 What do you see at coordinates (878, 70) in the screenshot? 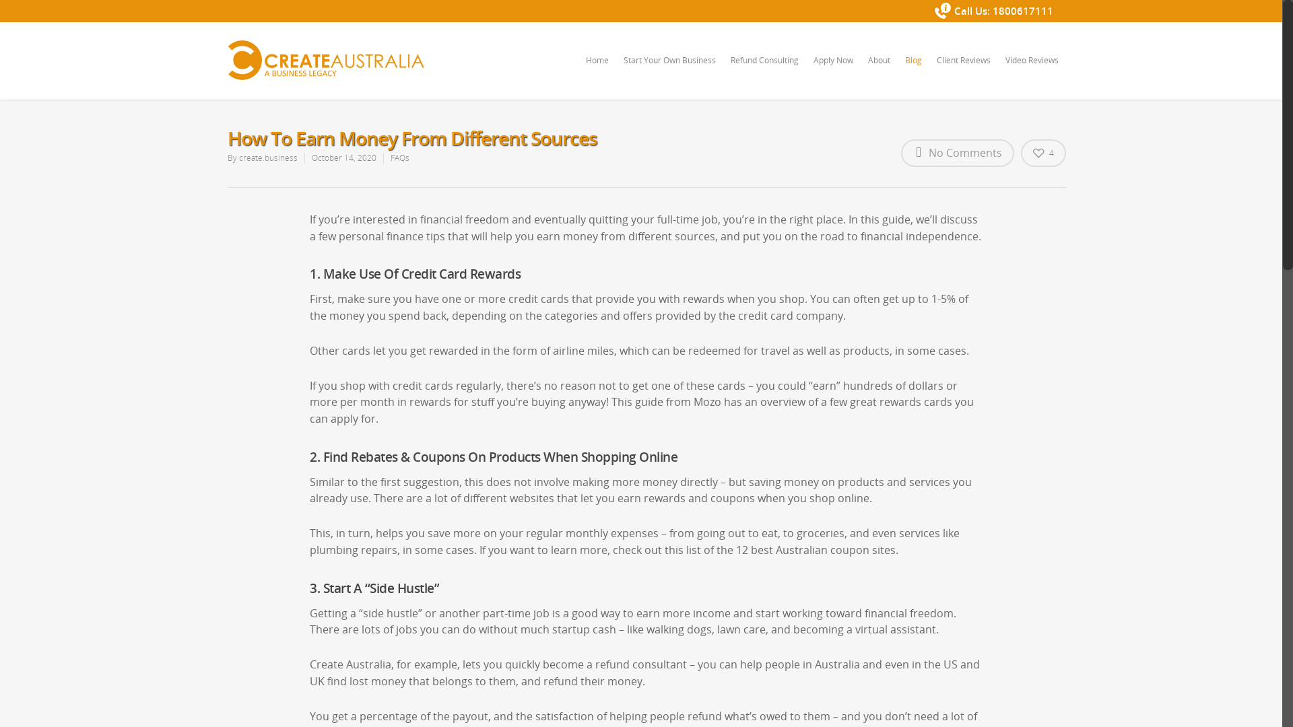
I see `About` at bounding box center [878, 70].